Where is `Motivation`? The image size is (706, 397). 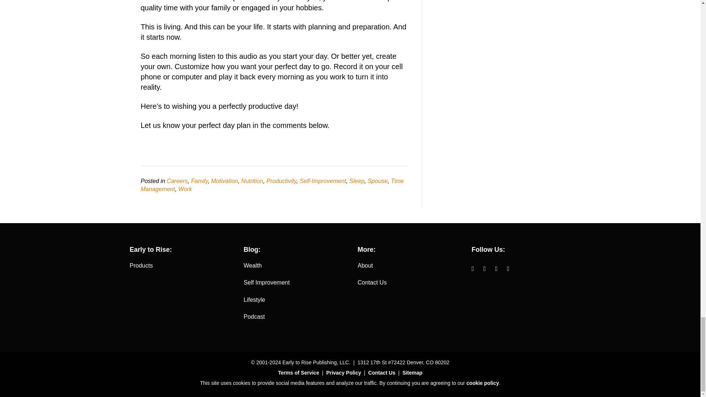 Motivation is located at coordinates (224, 181).